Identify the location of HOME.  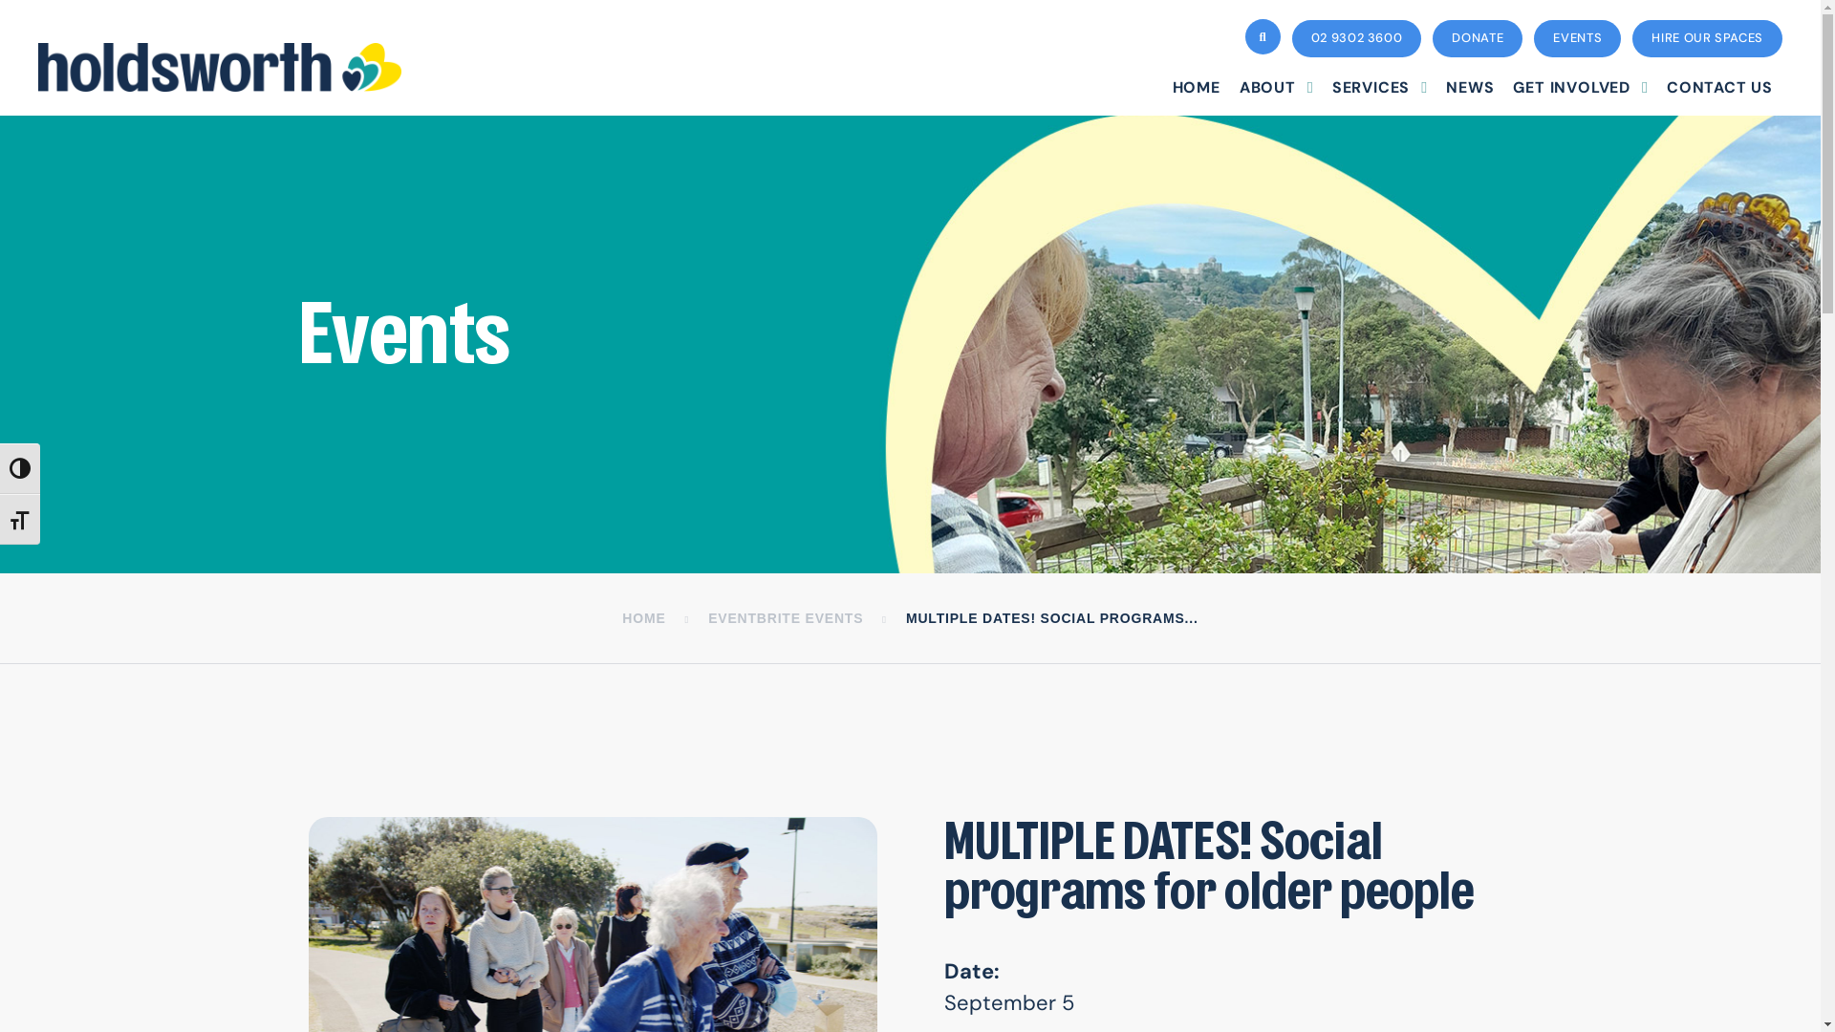
(1197, 88).